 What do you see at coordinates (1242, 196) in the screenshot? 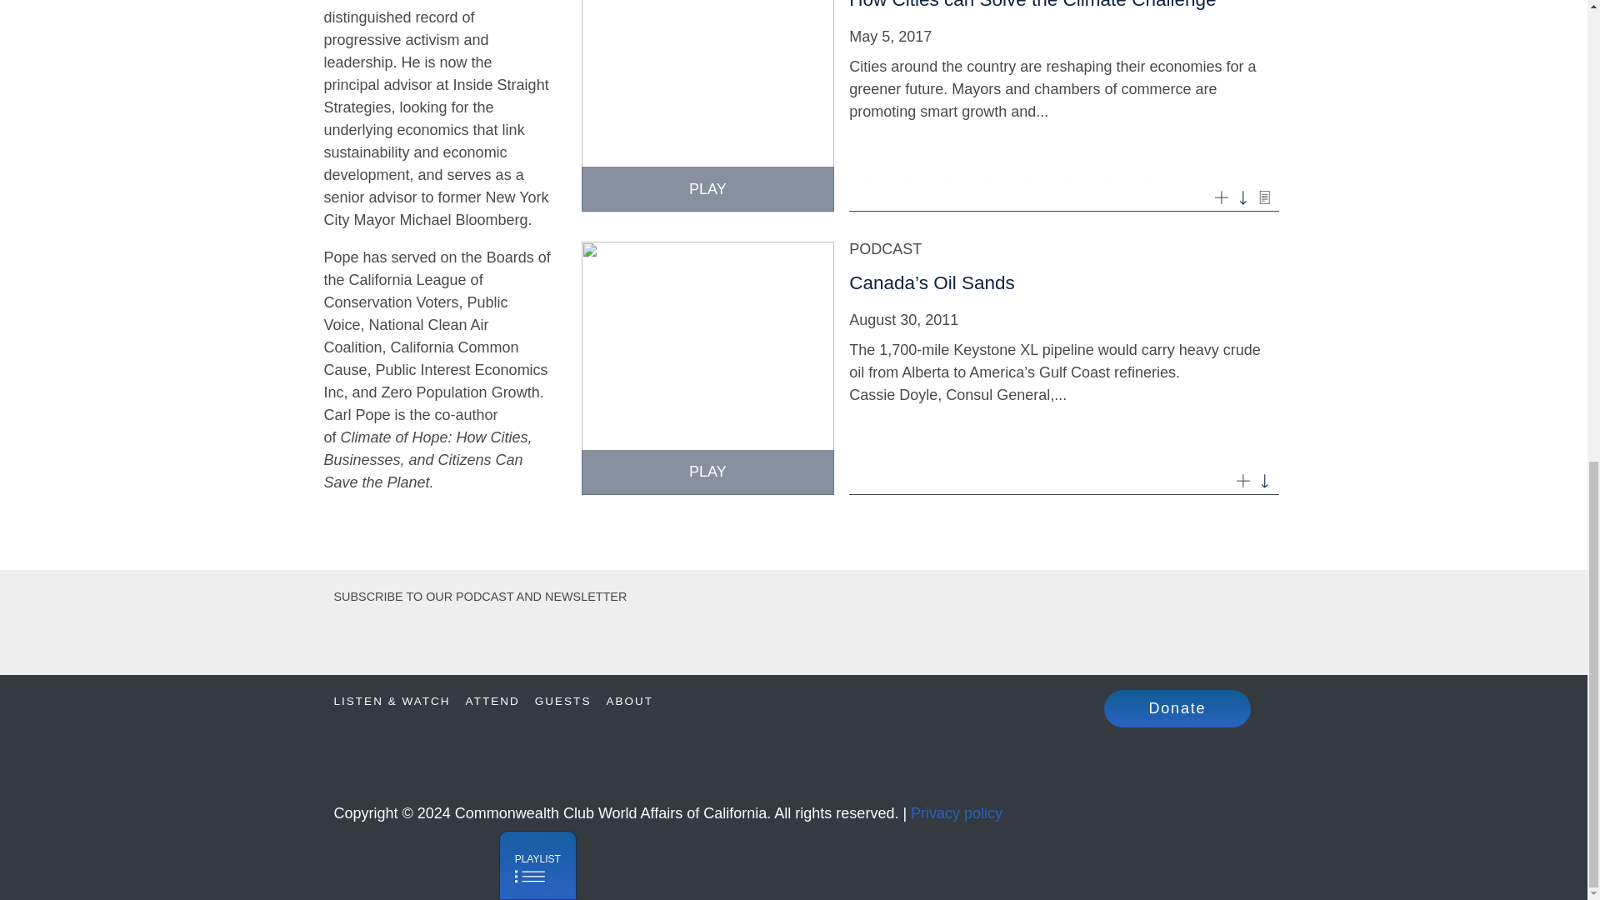
I see `Download audio` at bounding box center [1242, 196].